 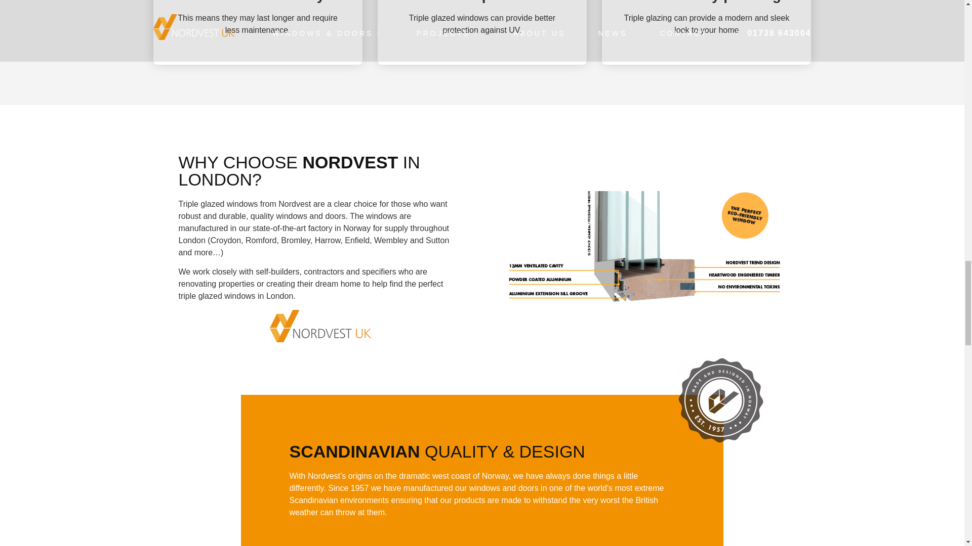 What do you see at coordinates (319, 326) in the screenshot?
I see `nordvest logo dark` at bounding box center [319, 326].